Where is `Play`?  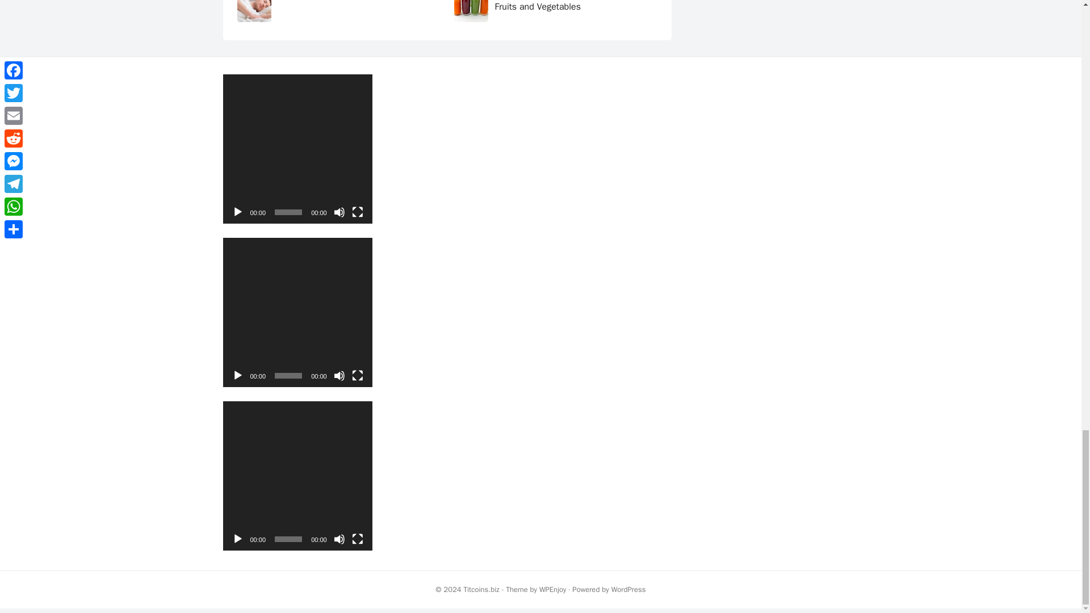 Play is located at coordinates (237, 212).